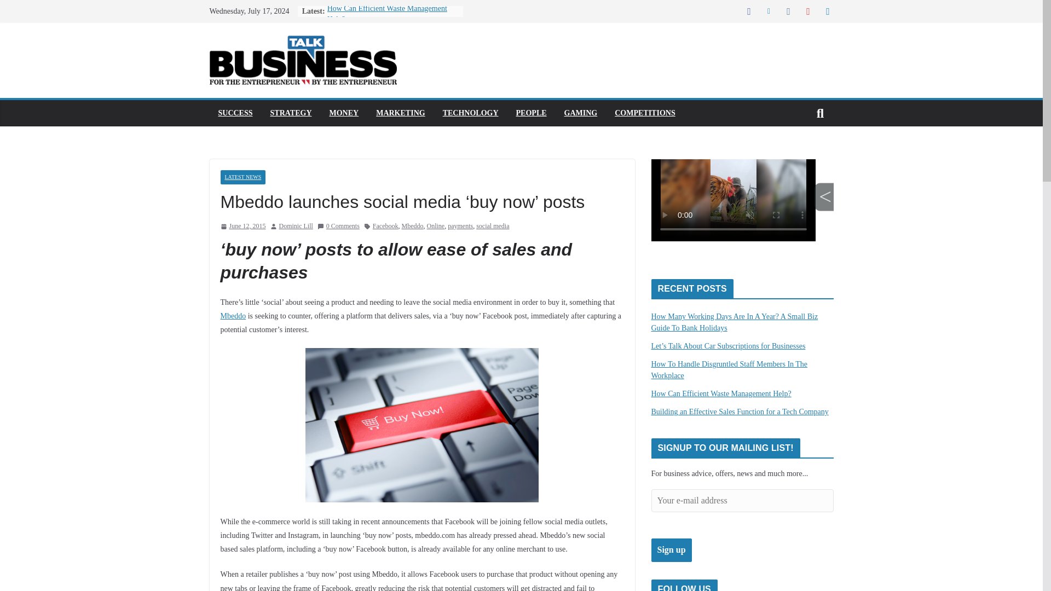 This screenshot has width=1051, height=591. What do you see at coordinates (242, 227) in the screenshot?
I see `June 12, 2015` at bounding box center [242, 227].